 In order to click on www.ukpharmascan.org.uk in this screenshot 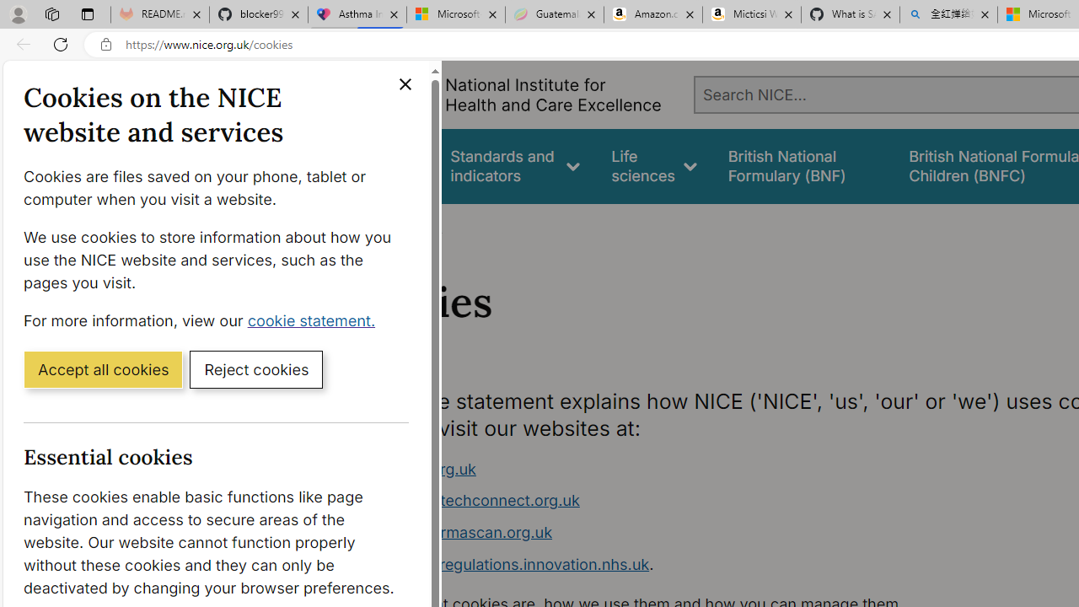, I will do `click(671, 533)`.